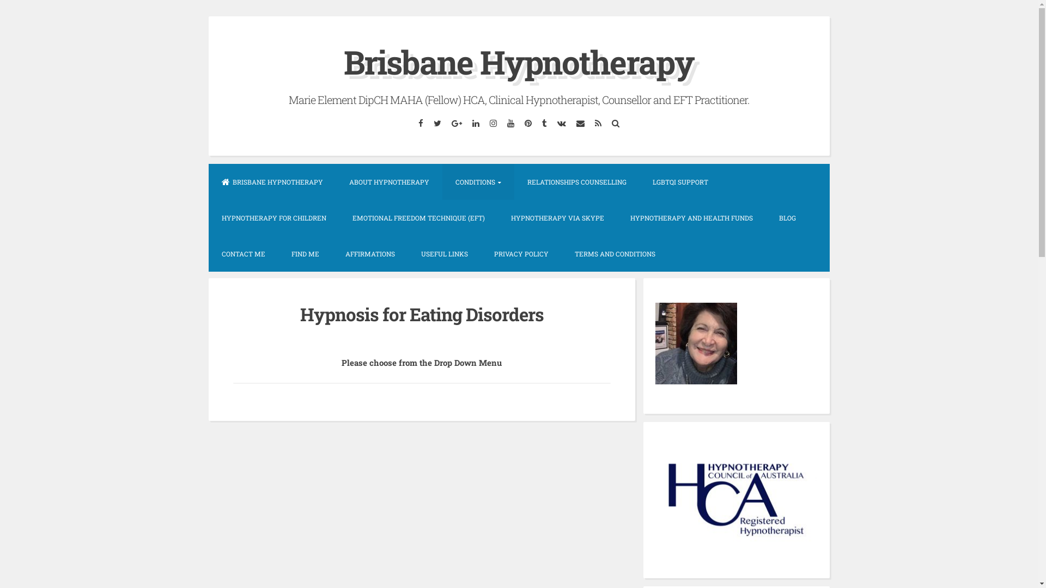 This screenshot has width=1046, height=588. What do you see at coordinates (437, 123) in the screenshot?
I see `Twitter` at bounding box center [437, 123].